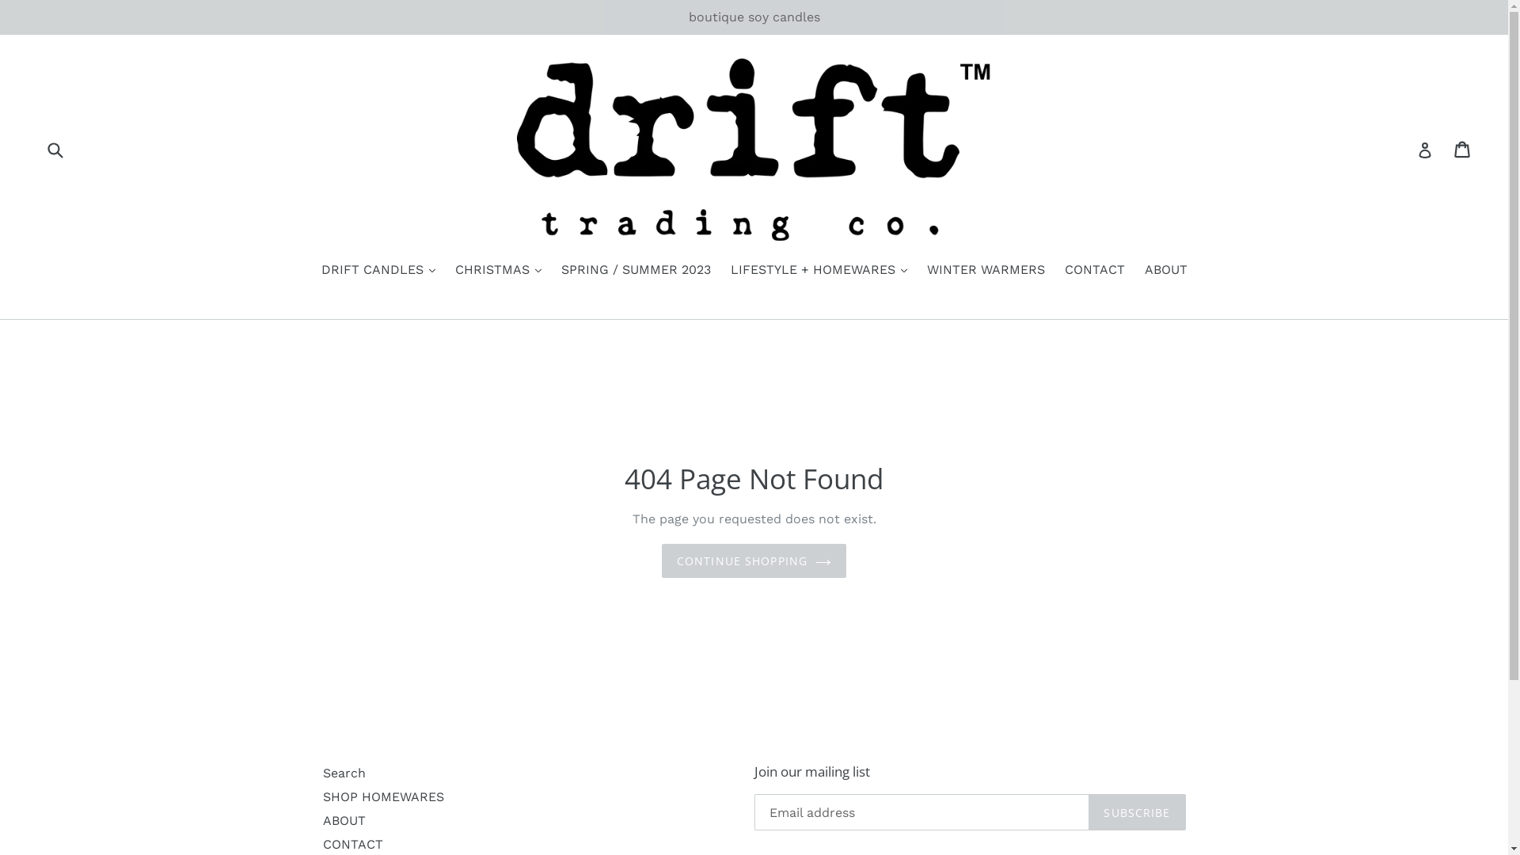 This screenshot has height=855, width=1520. What do you see at coordinates (1425, 150) in the screenshot?
I see `Log in` at bounding box center [1425, 150].